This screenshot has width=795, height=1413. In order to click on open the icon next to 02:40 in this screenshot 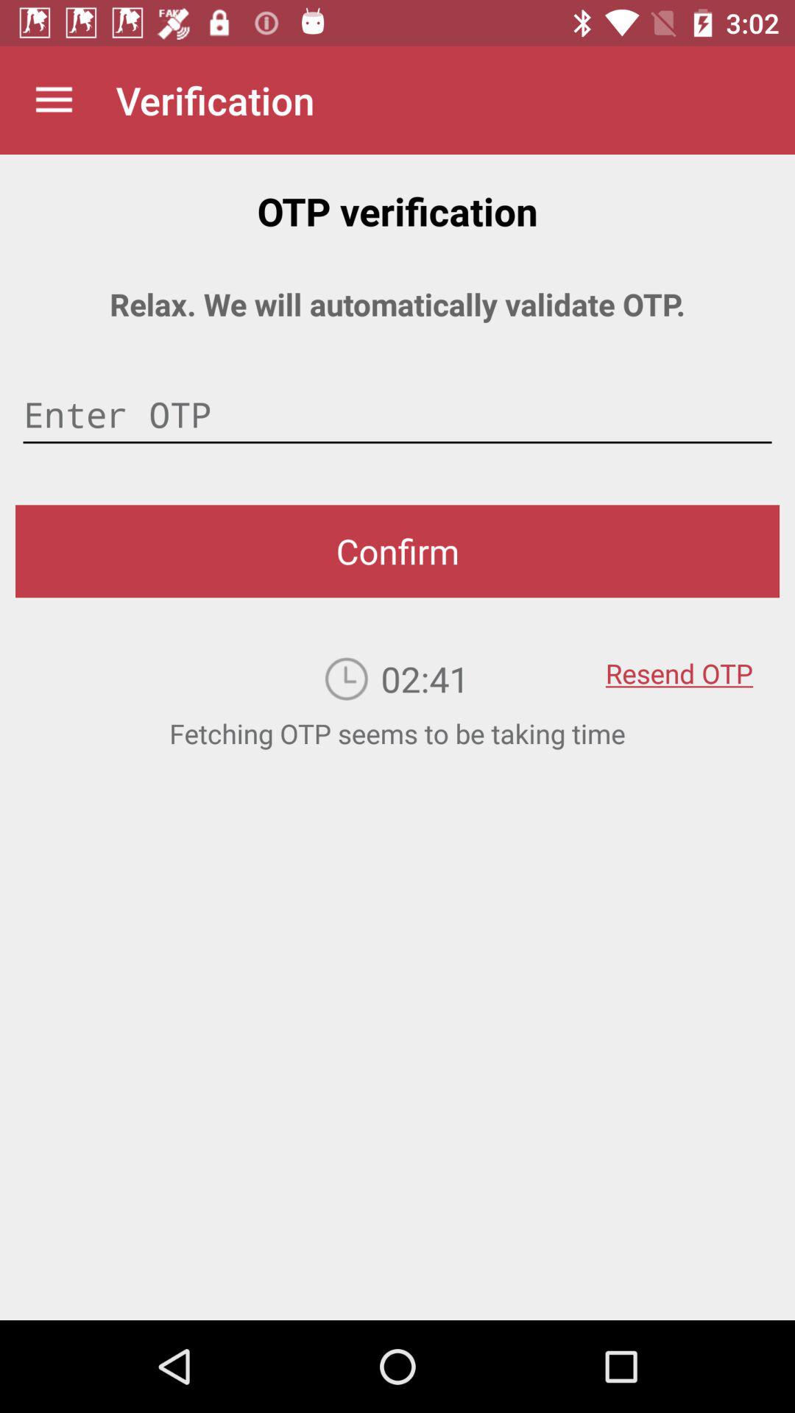, I will do `click(679, 663)`.